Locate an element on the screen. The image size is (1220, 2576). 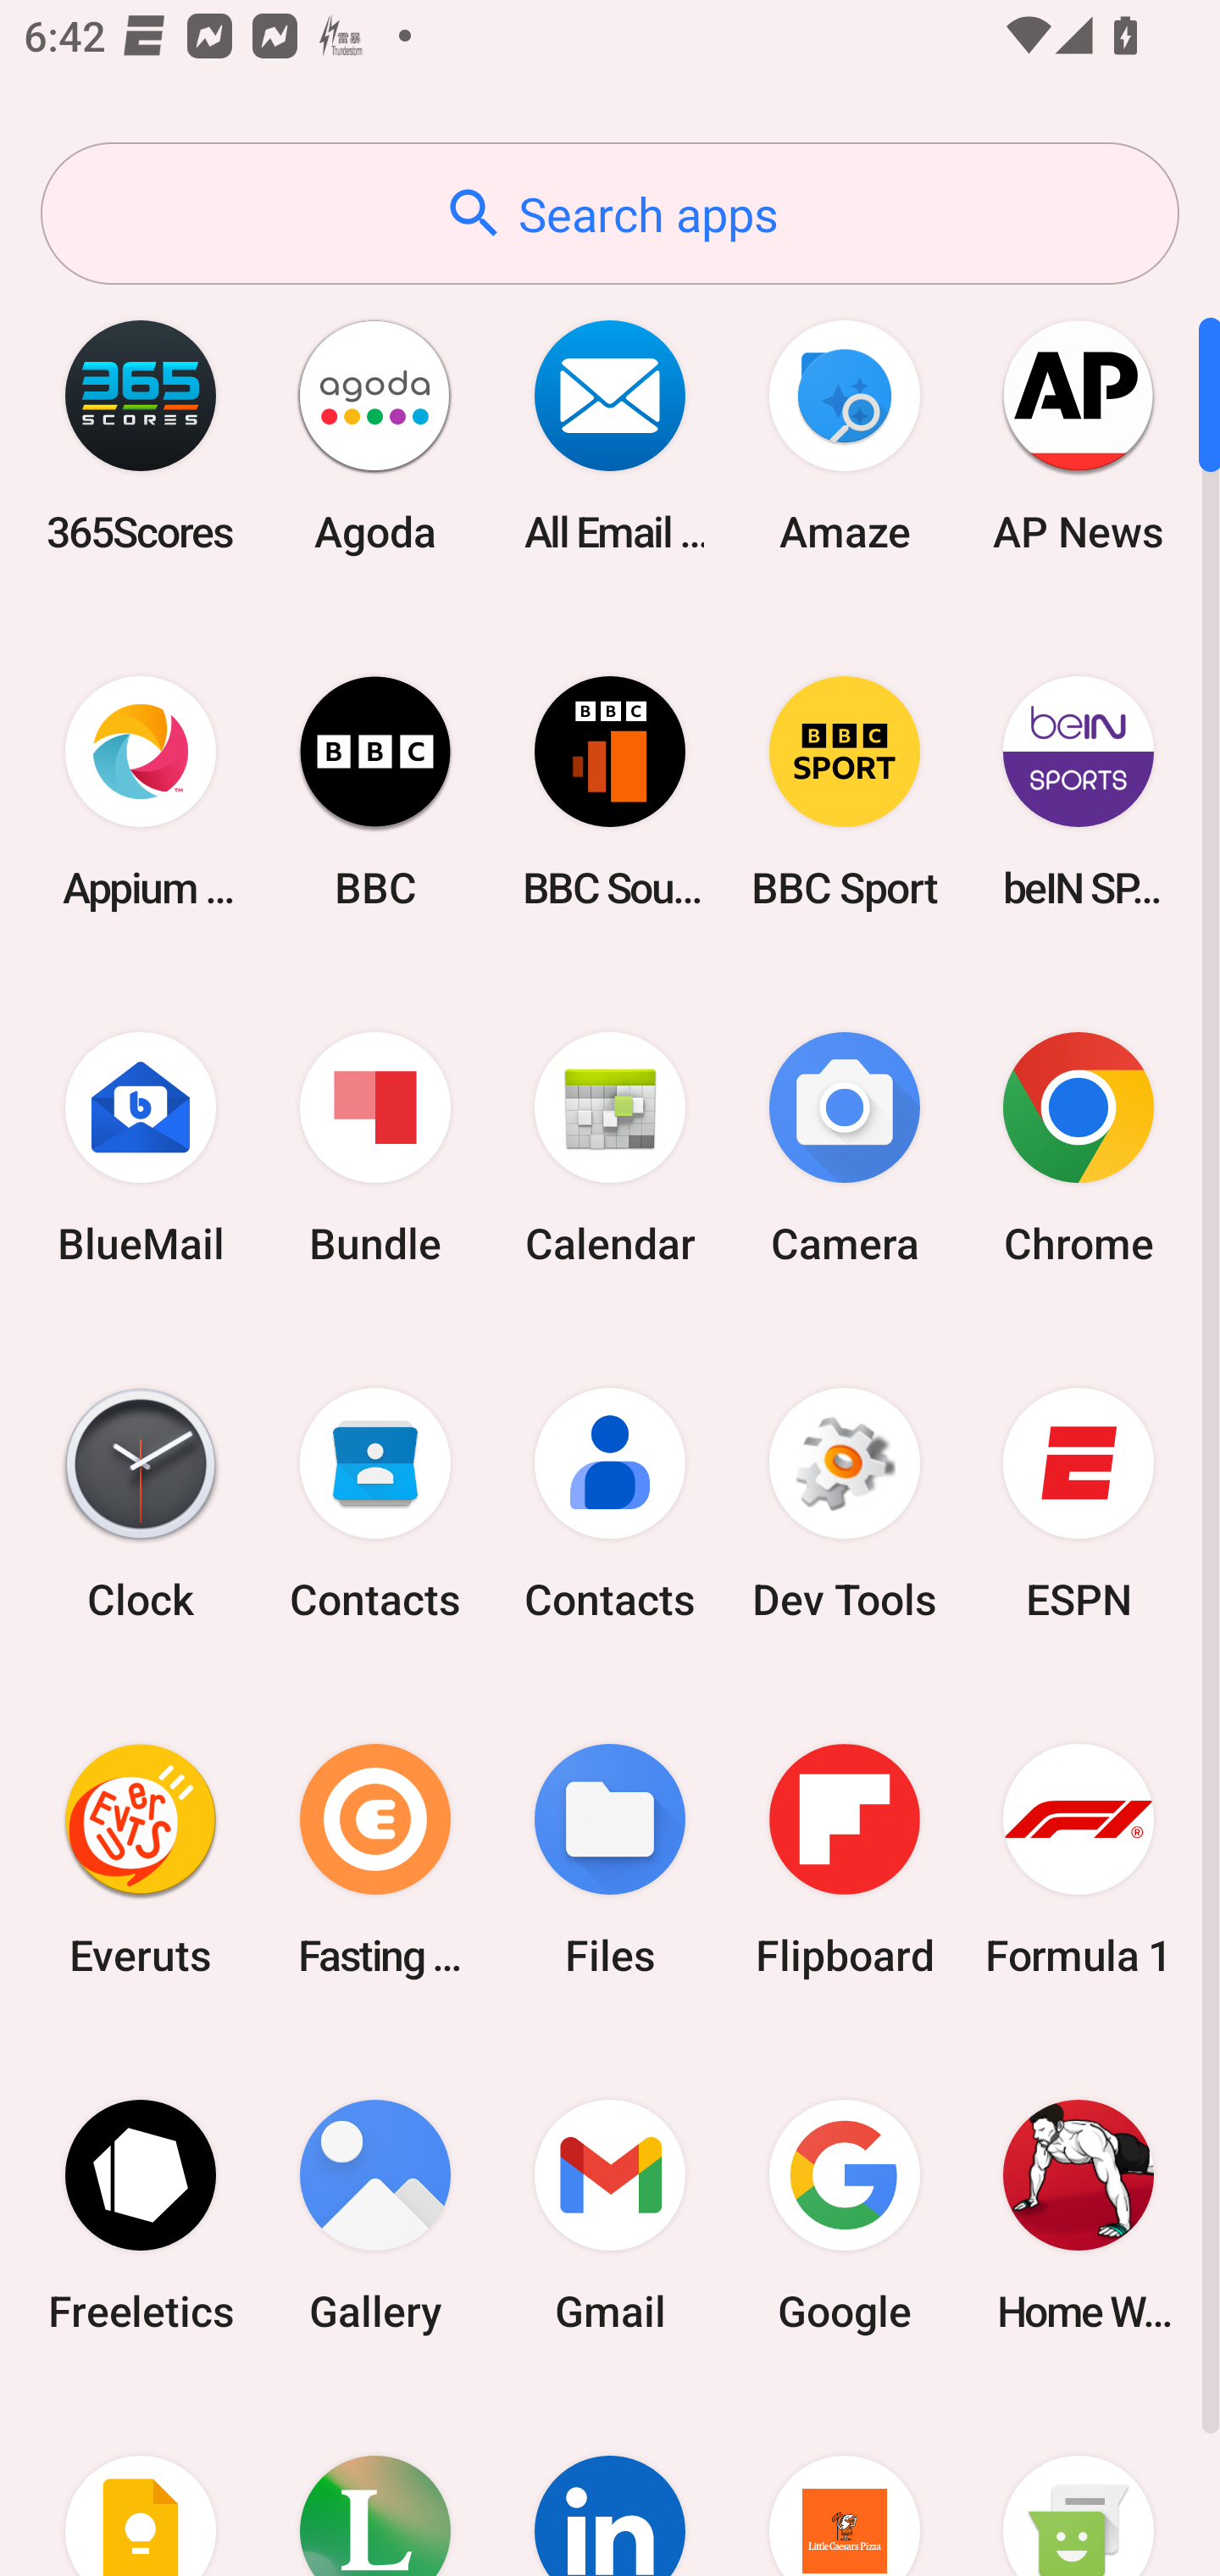
LinkedIn is located at coordinates (610, 2484).